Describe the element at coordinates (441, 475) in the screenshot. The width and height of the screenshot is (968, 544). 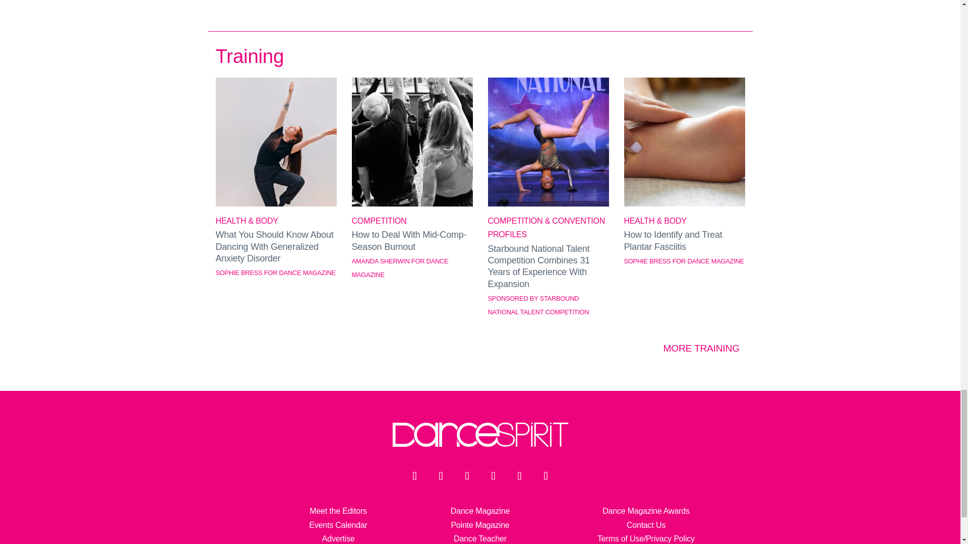
I see `Follow on Twitter` at that location.